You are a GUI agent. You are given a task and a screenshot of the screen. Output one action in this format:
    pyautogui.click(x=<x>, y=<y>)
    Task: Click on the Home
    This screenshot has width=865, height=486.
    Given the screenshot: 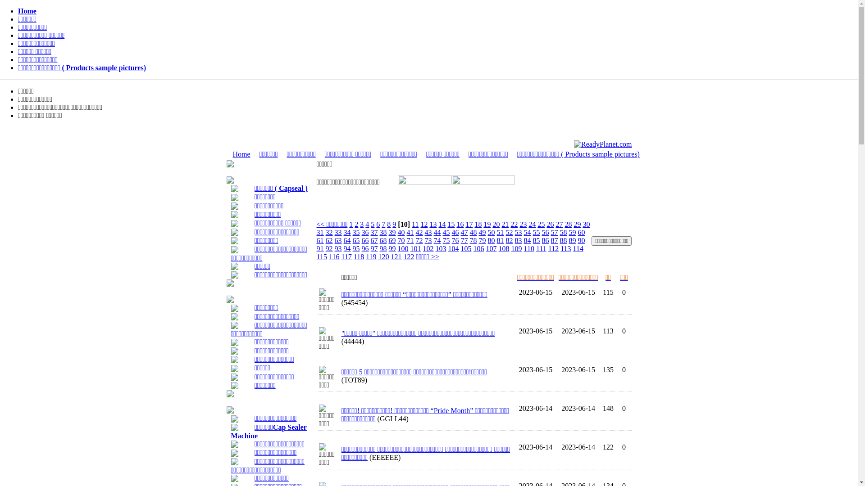 What is the action you would take?
    pyautogui.click(x=241, y=154)
    